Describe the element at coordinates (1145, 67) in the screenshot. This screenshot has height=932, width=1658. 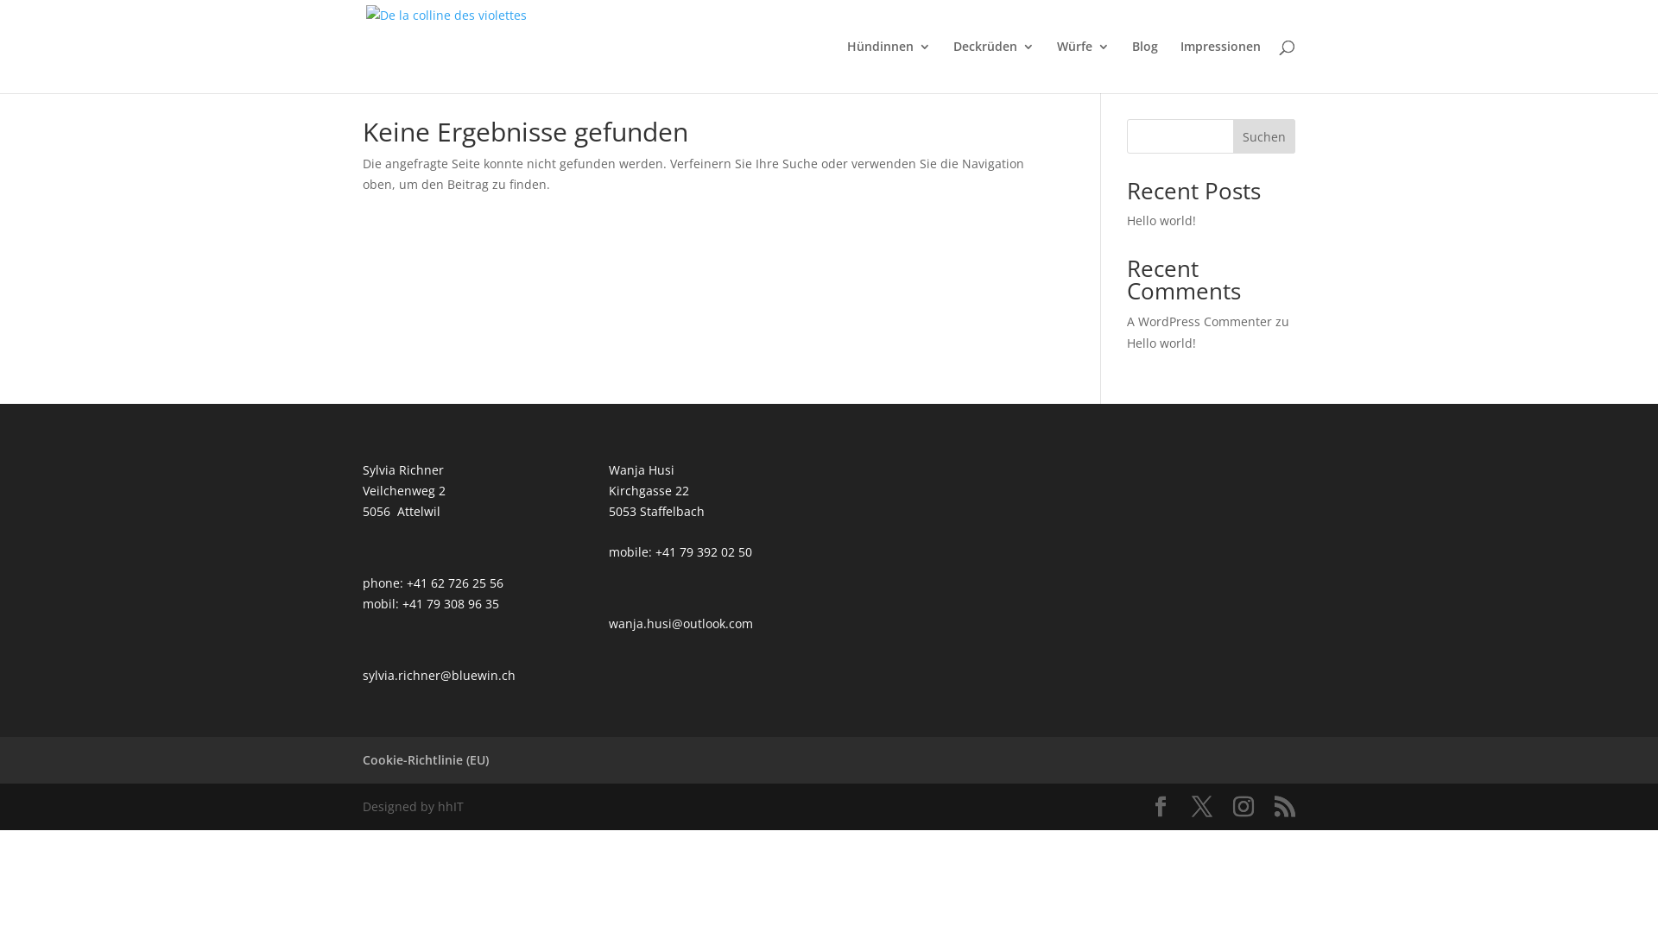
I see `Blog` at that location.